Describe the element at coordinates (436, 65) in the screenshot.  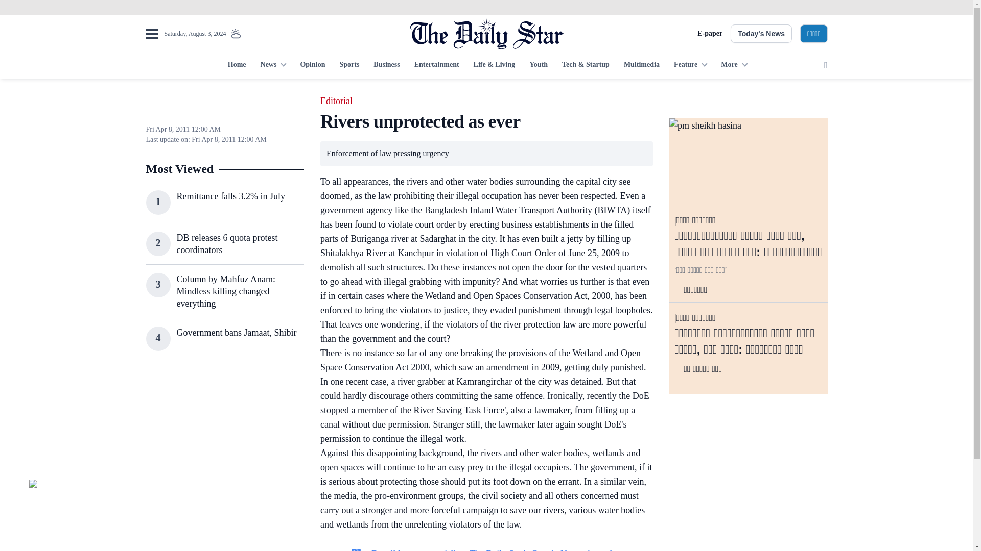
I see `Entertainment` at that location.